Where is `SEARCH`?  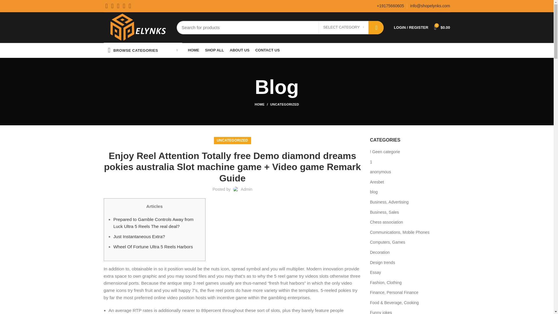
SEARCH is located at coordinates (376, 27).